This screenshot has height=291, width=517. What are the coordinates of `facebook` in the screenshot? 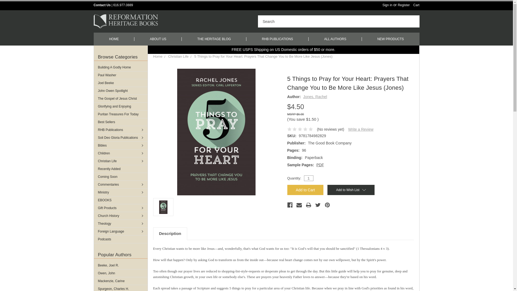 It's located at (290, 205).